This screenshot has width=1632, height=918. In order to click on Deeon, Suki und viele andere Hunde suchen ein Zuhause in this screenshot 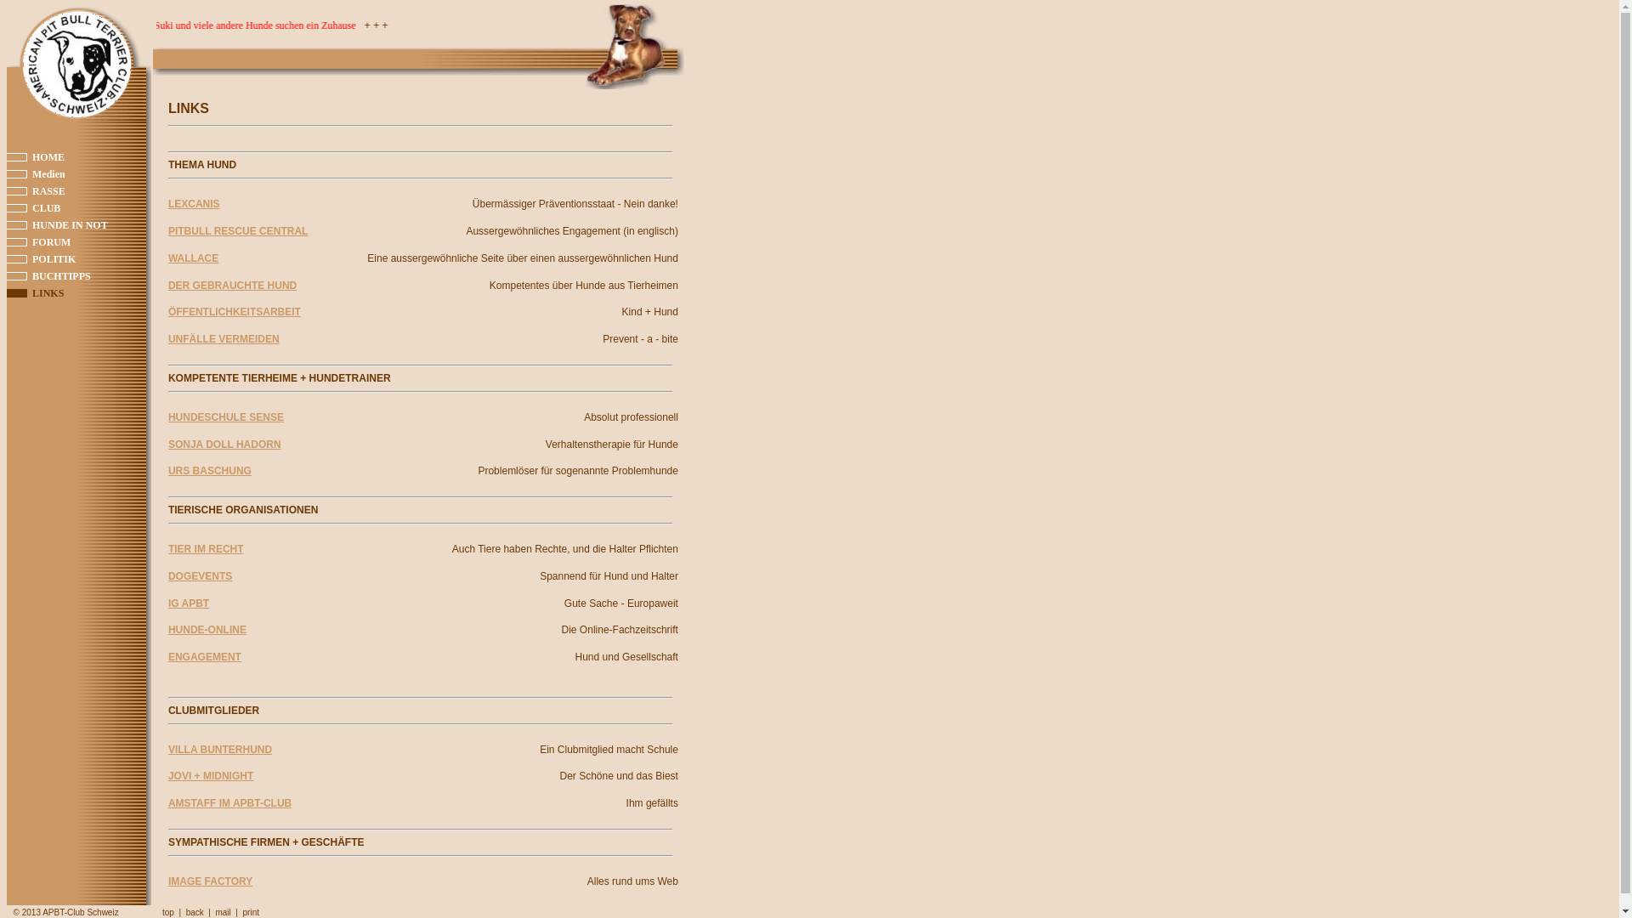, I will do `click(560, 25)`.